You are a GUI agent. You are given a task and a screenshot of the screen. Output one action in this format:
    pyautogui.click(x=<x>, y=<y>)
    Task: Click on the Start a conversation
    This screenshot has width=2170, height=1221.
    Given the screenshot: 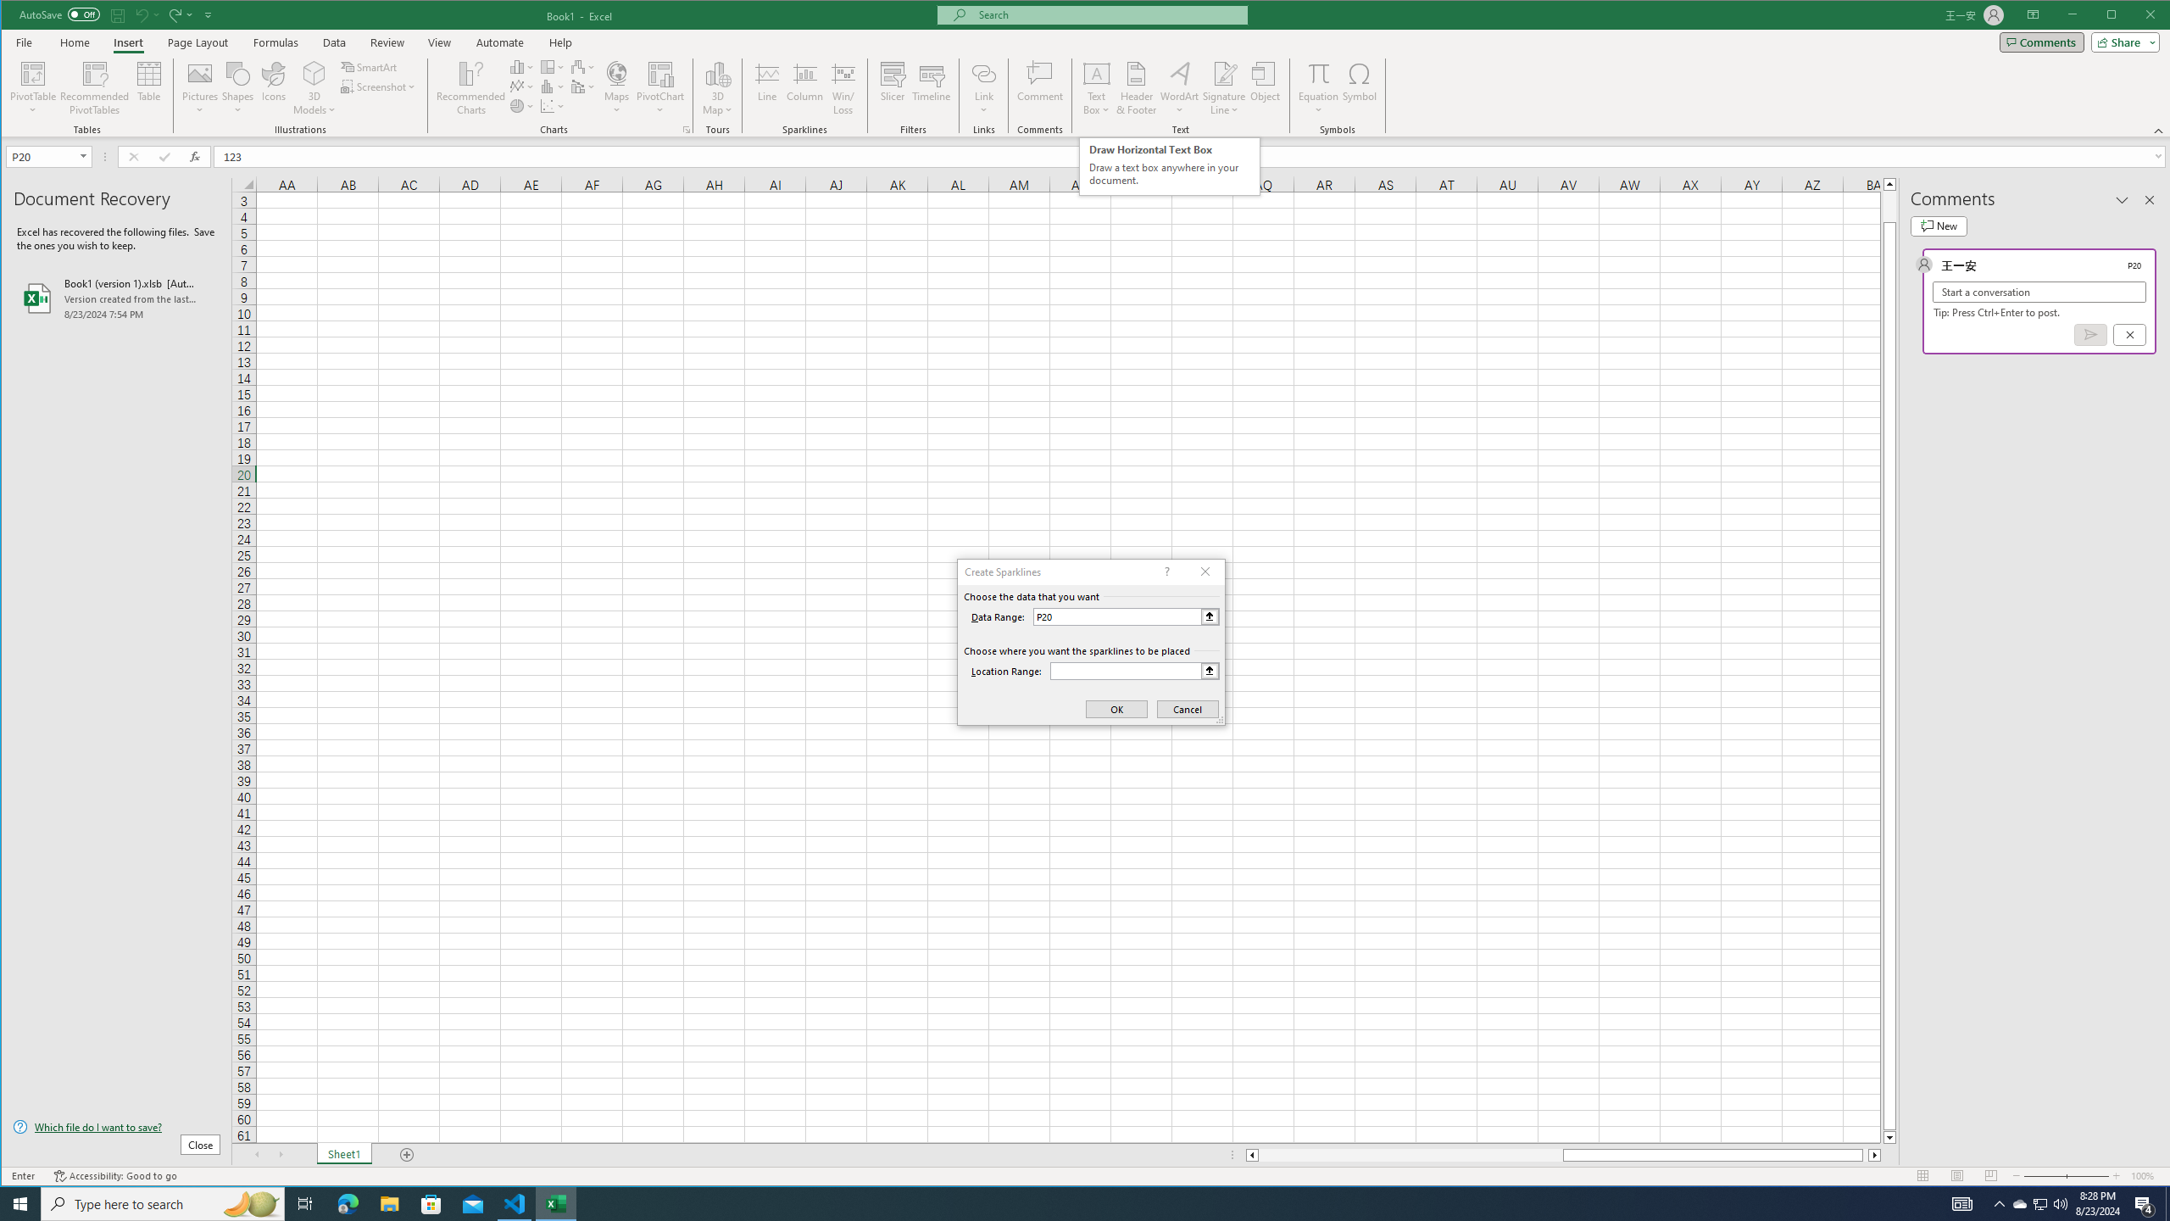 What is the action you would take?
    pyautogui.click(x=2039, y=292)
    